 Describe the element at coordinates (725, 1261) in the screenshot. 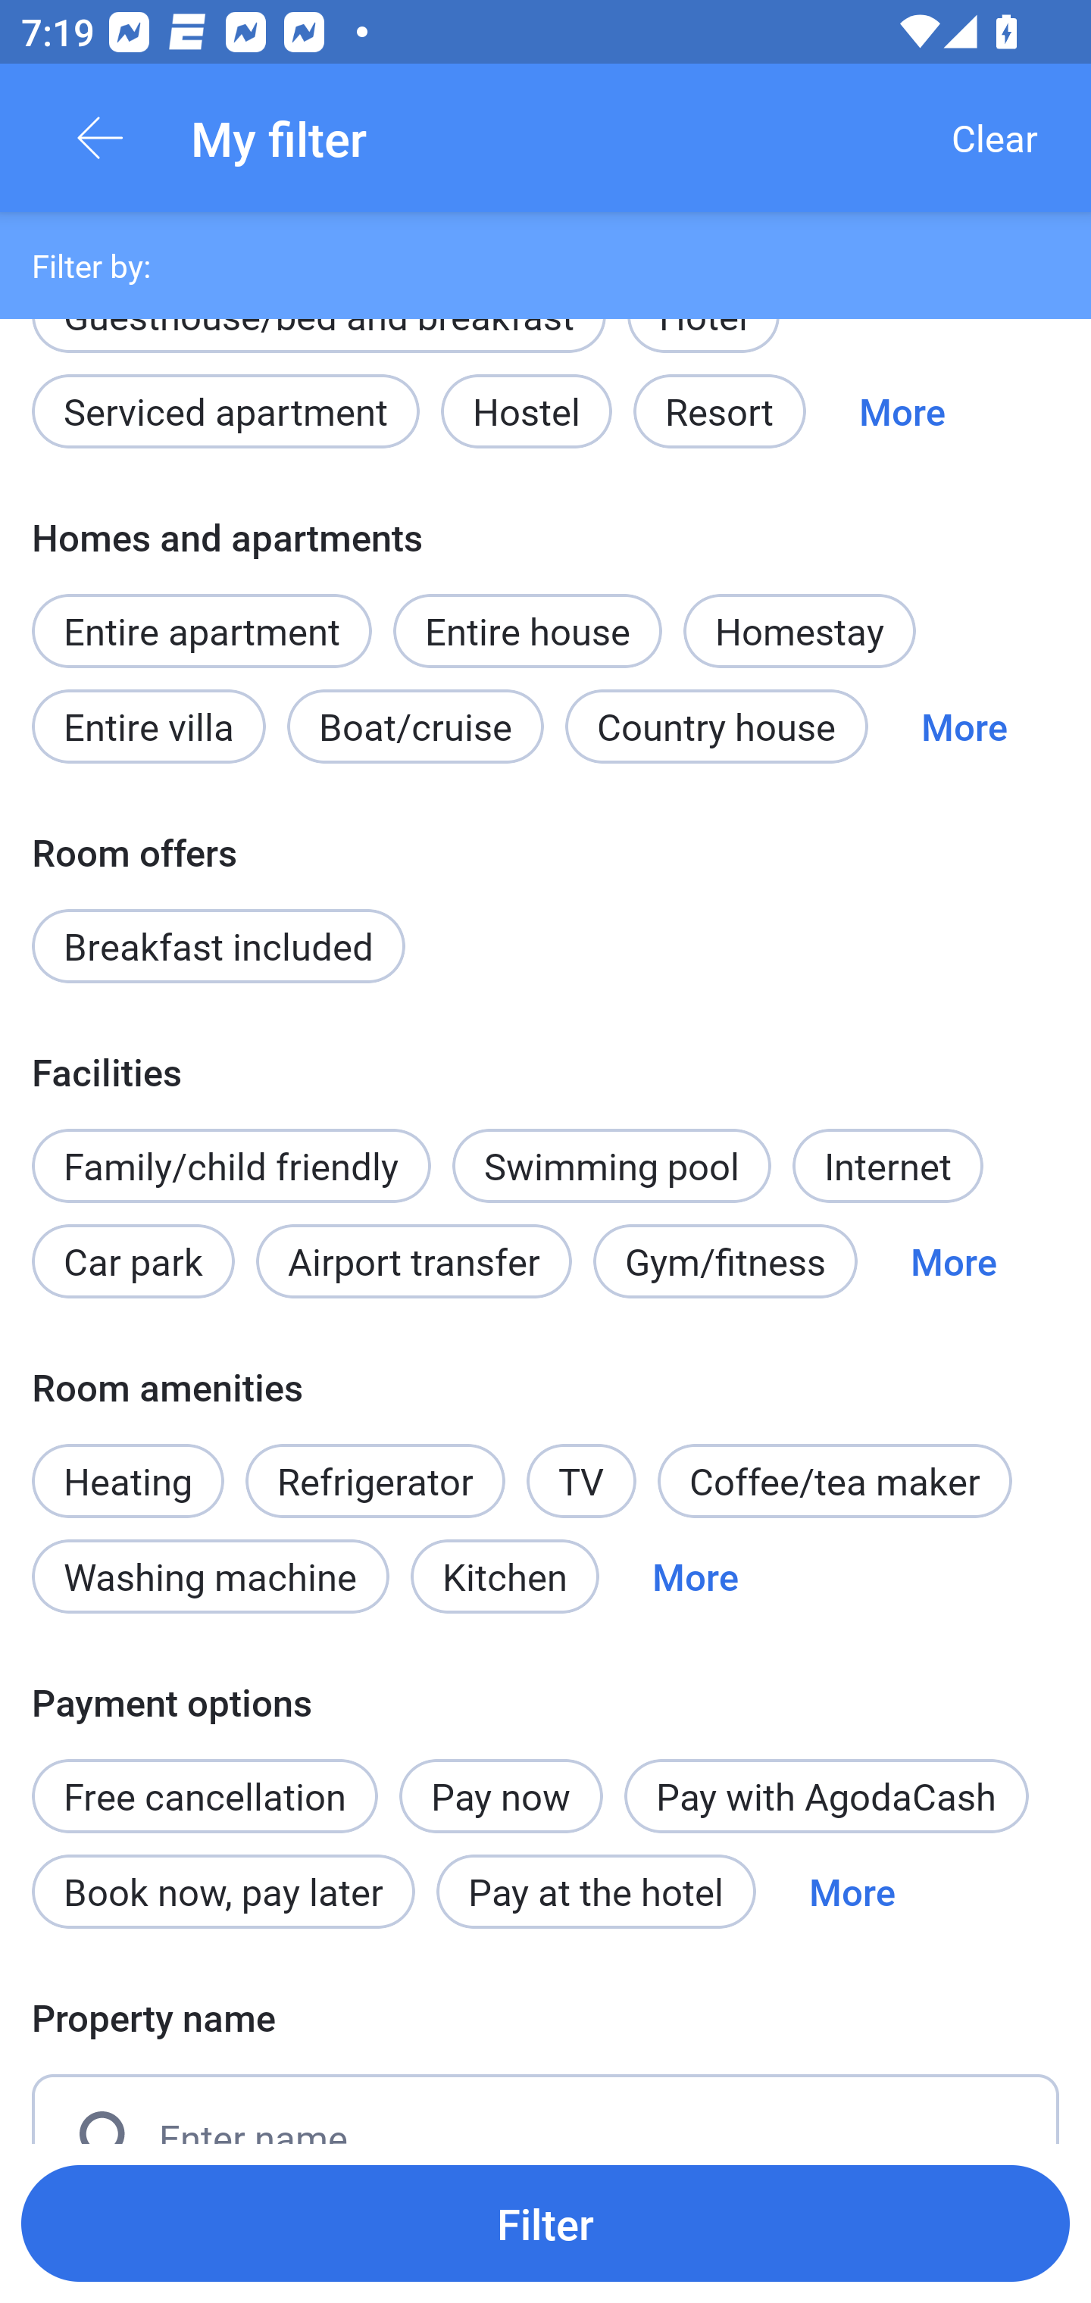

I see `Gym/fitness` at that location.